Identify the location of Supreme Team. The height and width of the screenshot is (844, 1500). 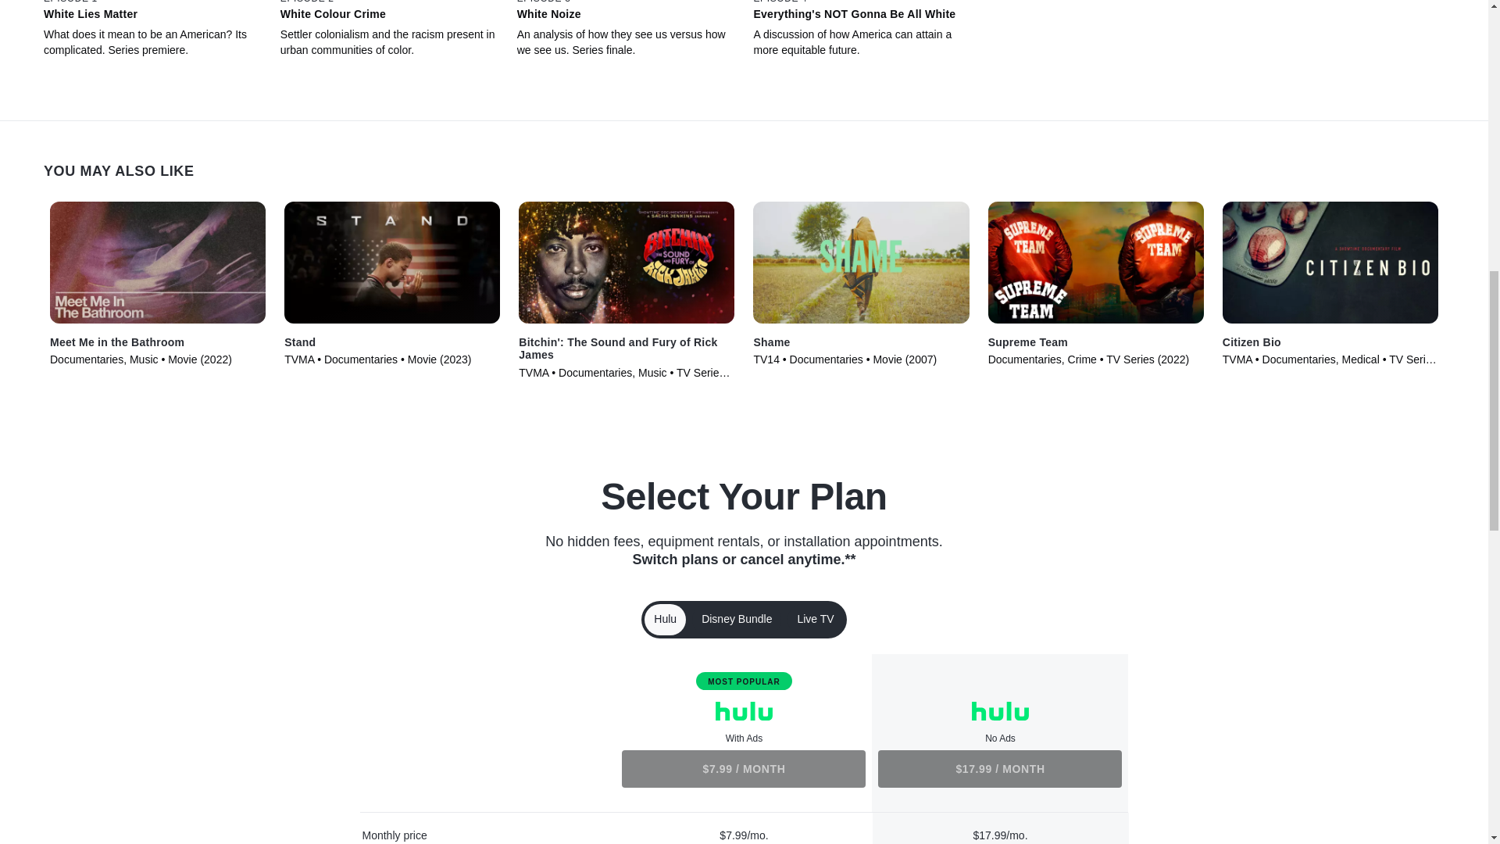
(1028, 342).